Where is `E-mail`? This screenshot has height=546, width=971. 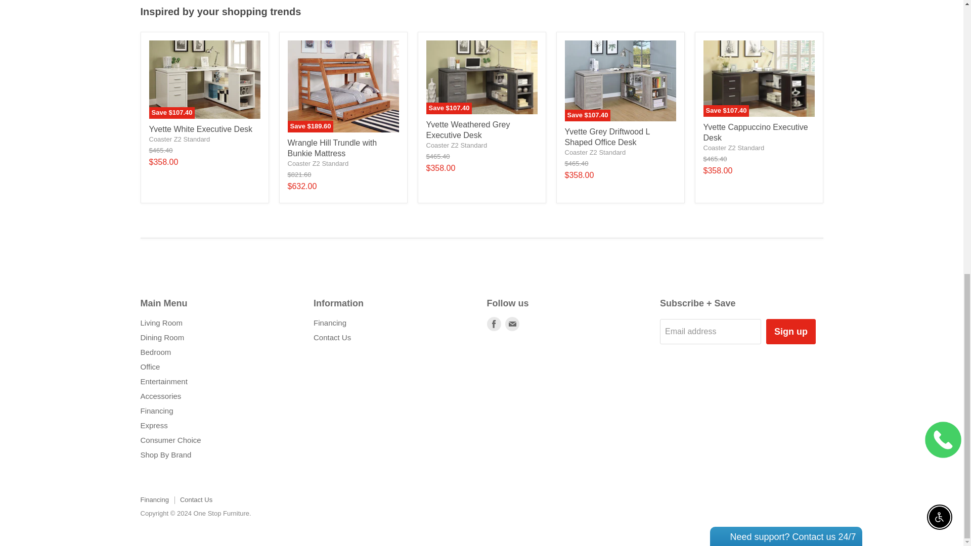 E-mail is located at coordinates (512, 324).